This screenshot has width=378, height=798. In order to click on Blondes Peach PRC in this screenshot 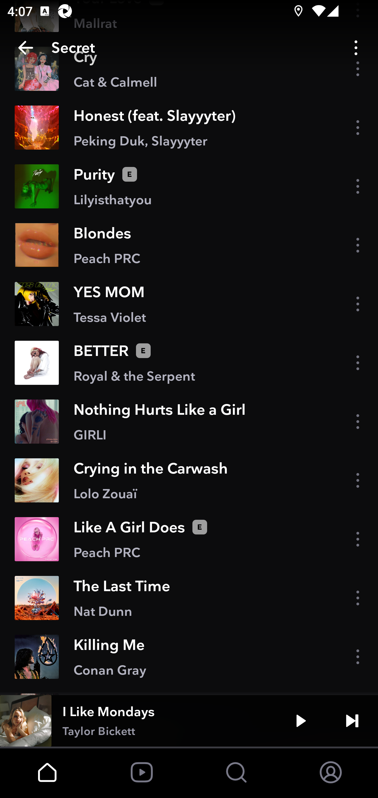, I will do `click(189, 245)`.